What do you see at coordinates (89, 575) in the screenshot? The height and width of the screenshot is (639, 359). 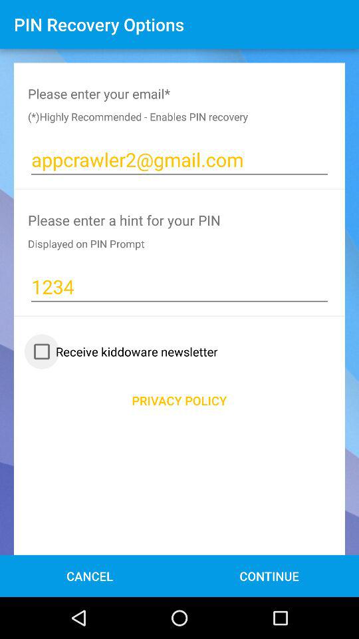 I see `tap the item to the left of continue item` at bounding box center [89, 575].